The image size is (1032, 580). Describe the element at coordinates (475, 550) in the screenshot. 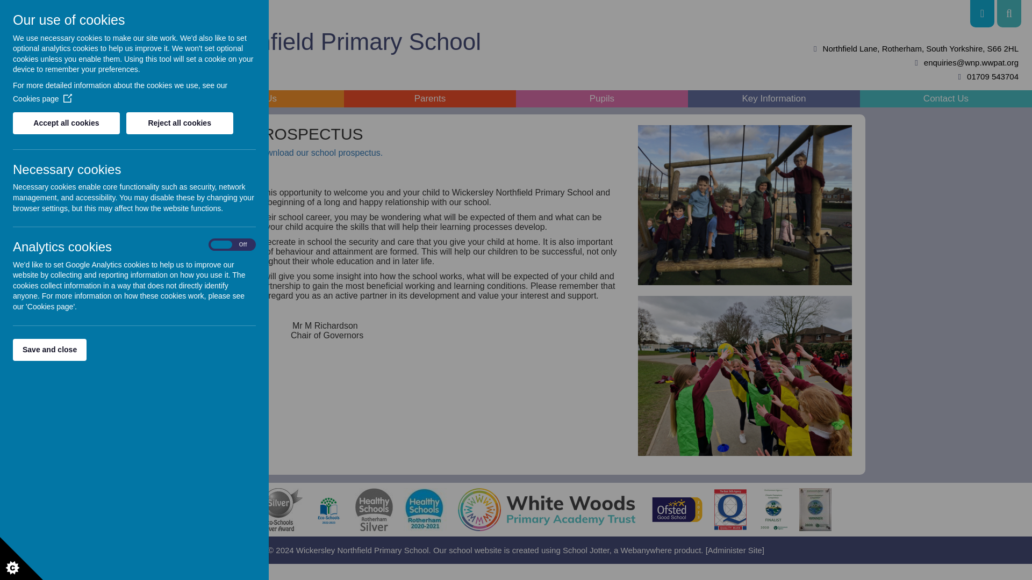

I see `school website` at that location.